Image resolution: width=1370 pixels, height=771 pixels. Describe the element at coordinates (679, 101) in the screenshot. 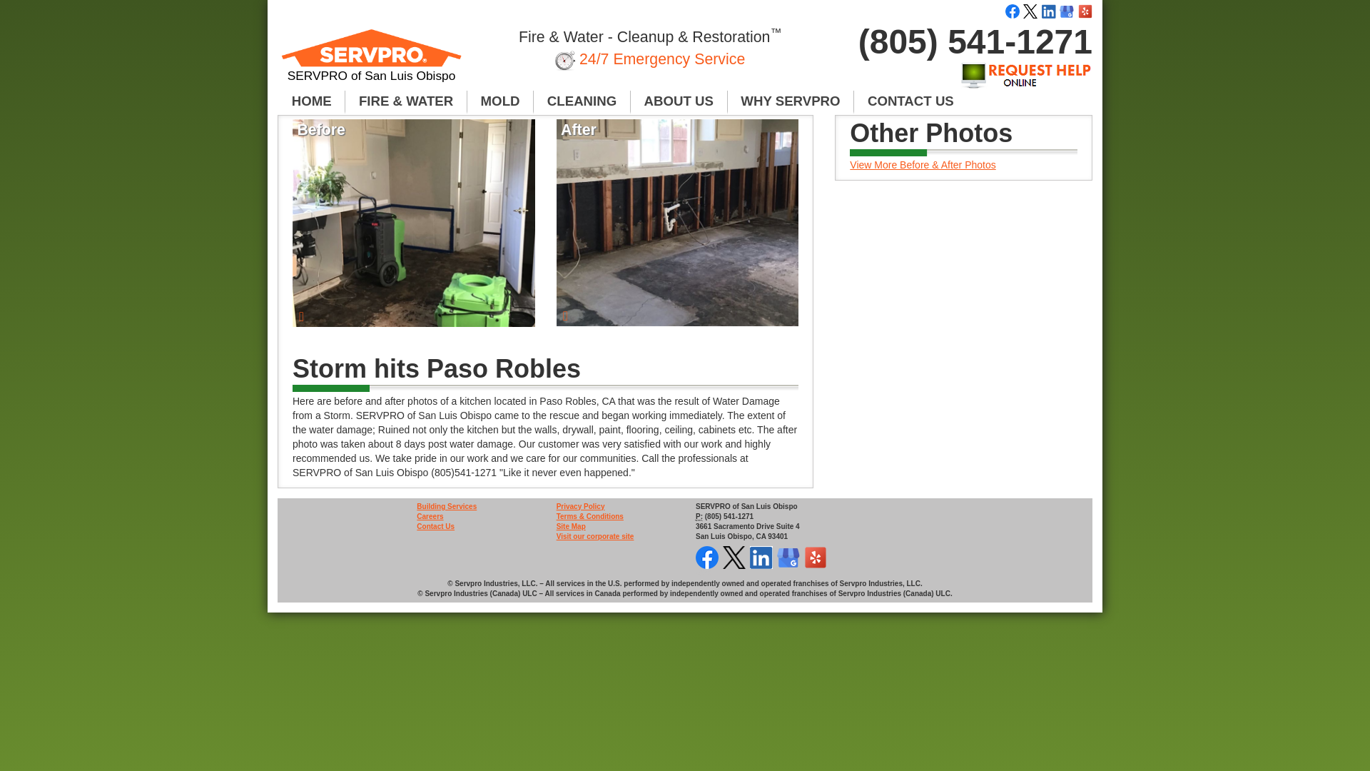

I see `ABOUT US` at that location.